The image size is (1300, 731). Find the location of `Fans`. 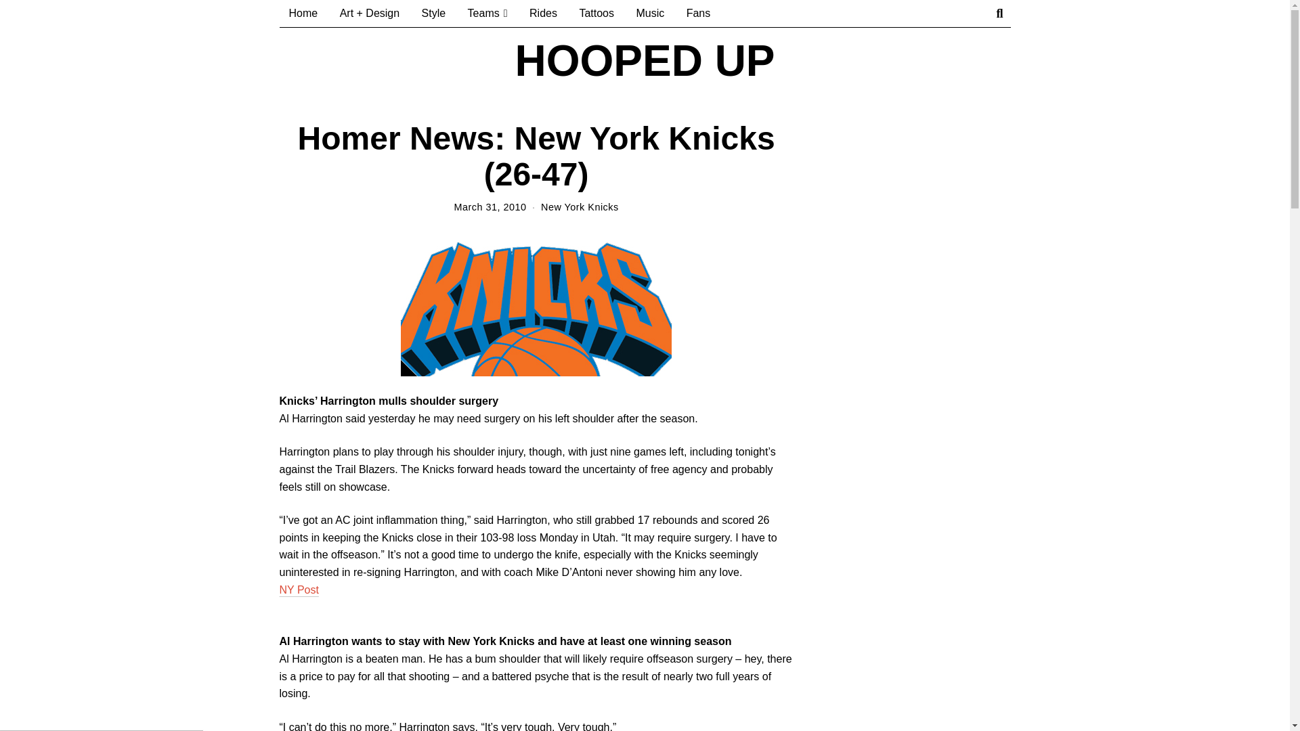

Fans is located at coordinates (699, 14).